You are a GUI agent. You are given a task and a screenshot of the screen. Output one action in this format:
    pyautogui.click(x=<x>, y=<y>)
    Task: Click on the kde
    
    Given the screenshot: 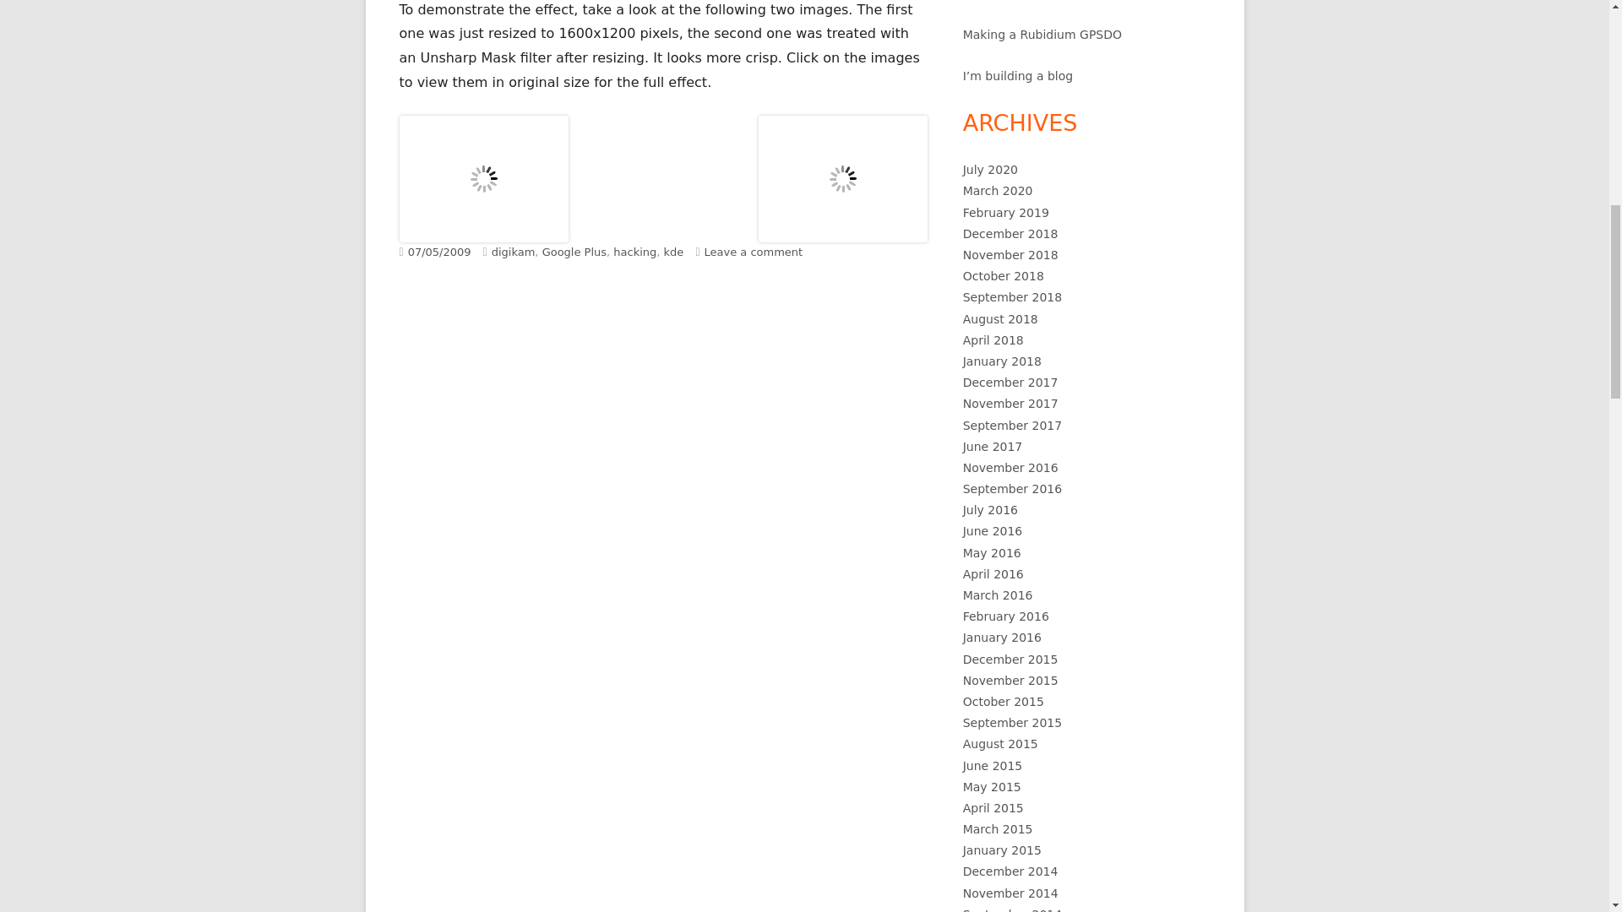 What is the action you would take?
    pyautogui.click(x=674, y=252)
    